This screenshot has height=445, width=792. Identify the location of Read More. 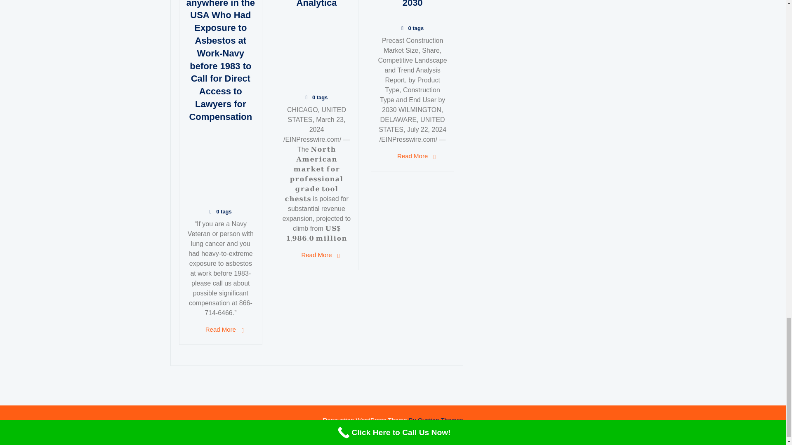
(316, 255).